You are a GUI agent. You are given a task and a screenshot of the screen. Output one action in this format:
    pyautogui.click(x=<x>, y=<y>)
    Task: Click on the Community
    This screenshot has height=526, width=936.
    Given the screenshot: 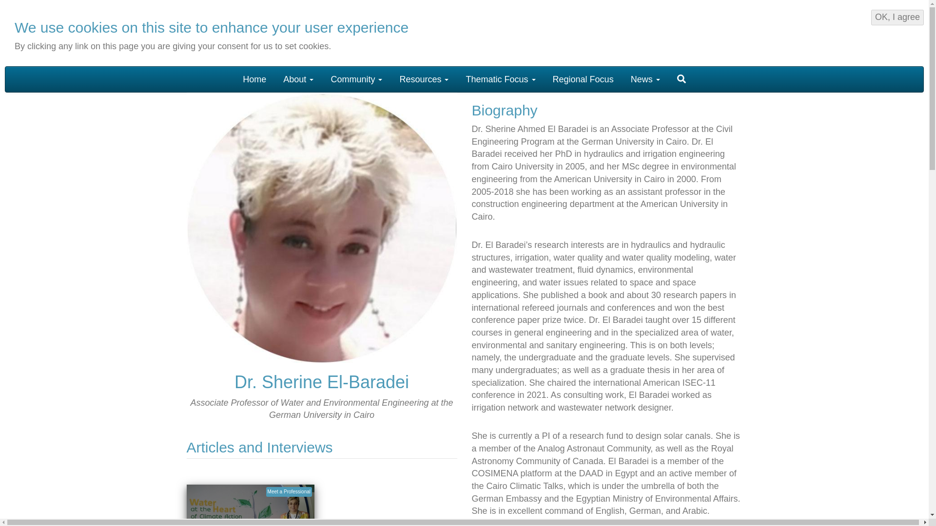 What is the action you would take?
    pyautogui.click(x=356, y=79)
    